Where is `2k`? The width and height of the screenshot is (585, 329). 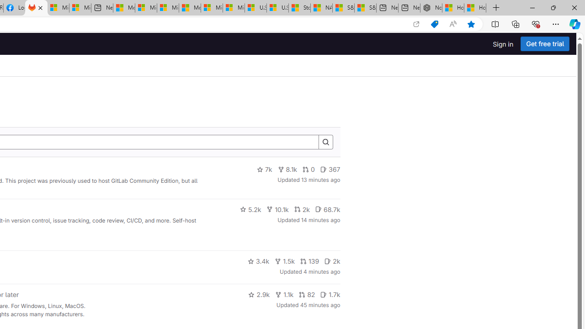 2k is located at coordinates (332, 261).